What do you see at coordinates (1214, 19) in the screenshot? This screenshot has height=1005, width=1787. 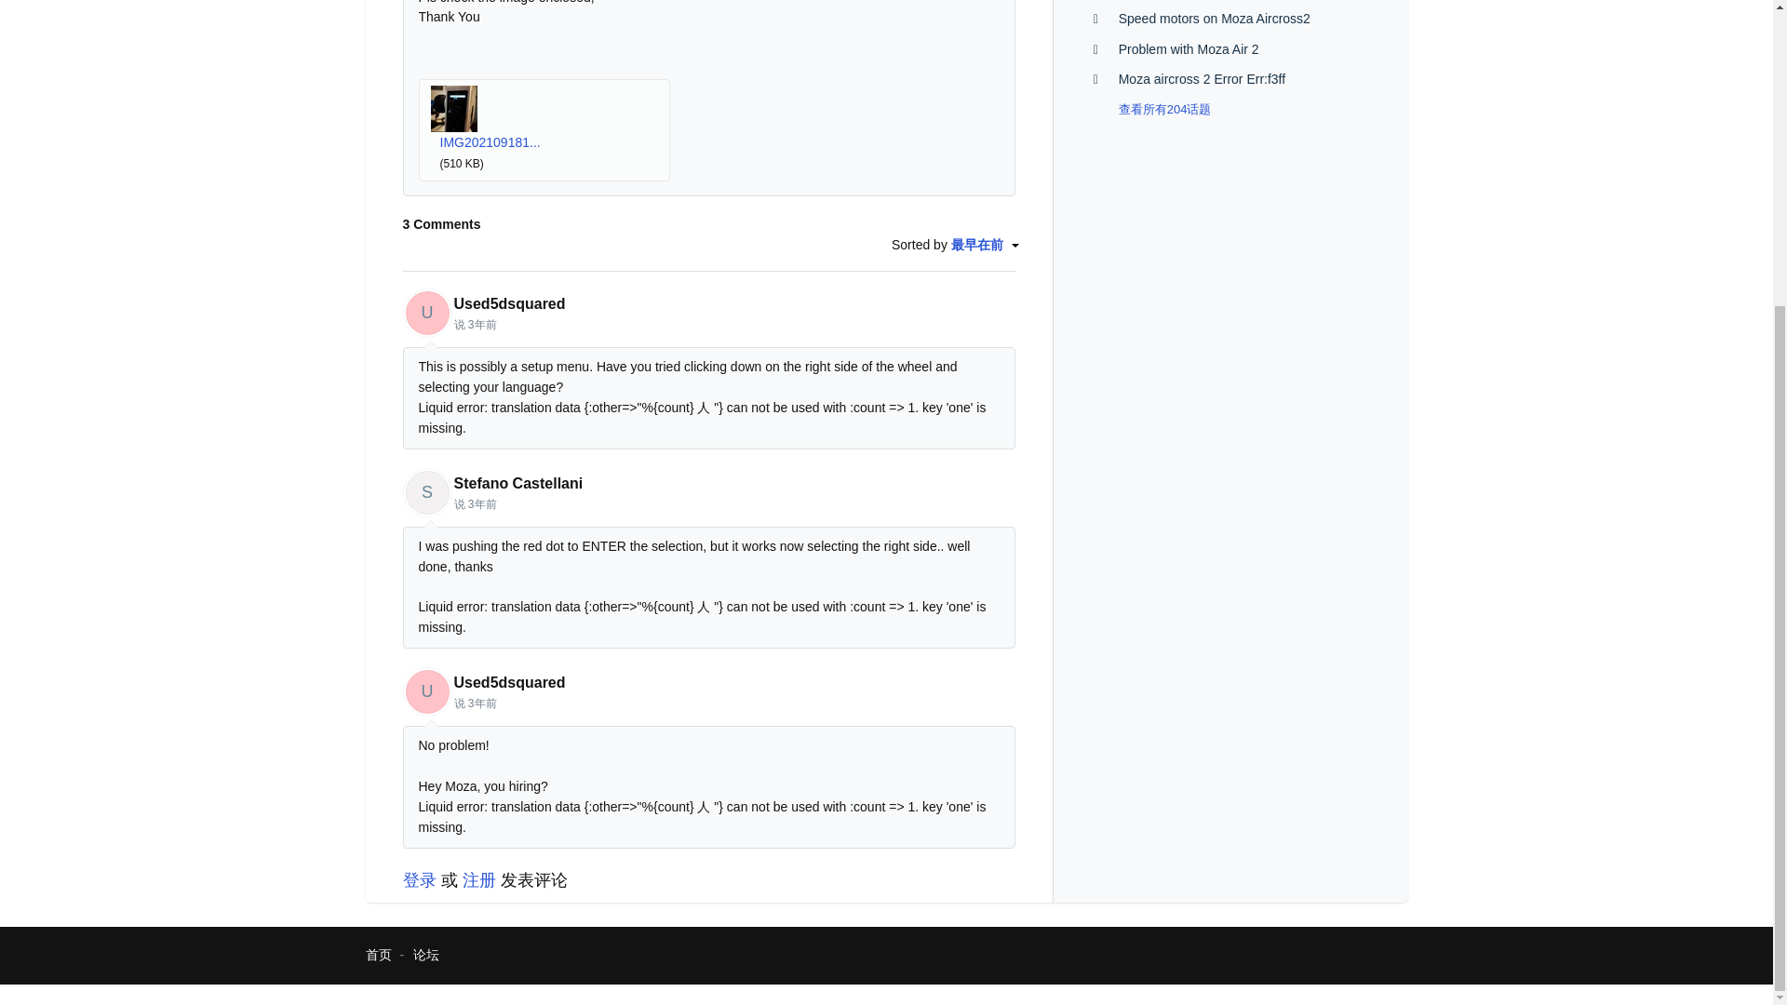 I see `Speed motors on Moza Aircross2` at bounding box center [1214, 19].